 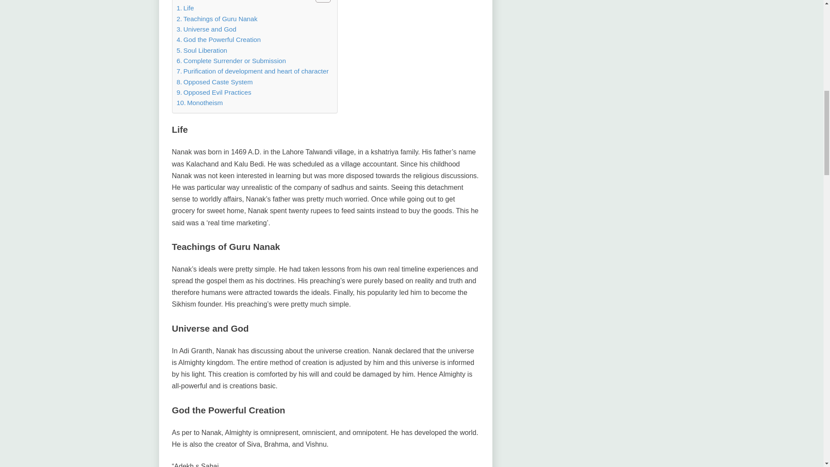 I want to click on Soul Liberation, so click(x=201, y=50).